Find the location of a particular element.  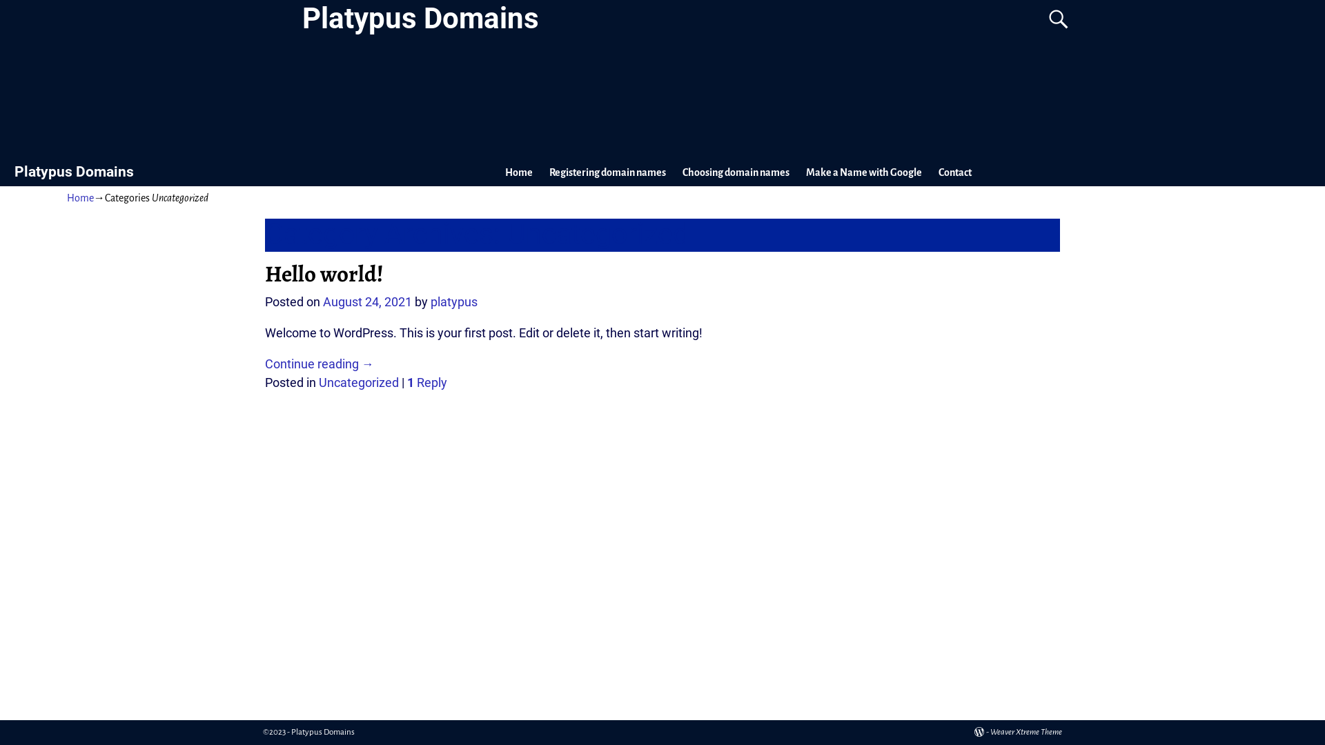

Platypus Domains is located at coordinates (75, 171).